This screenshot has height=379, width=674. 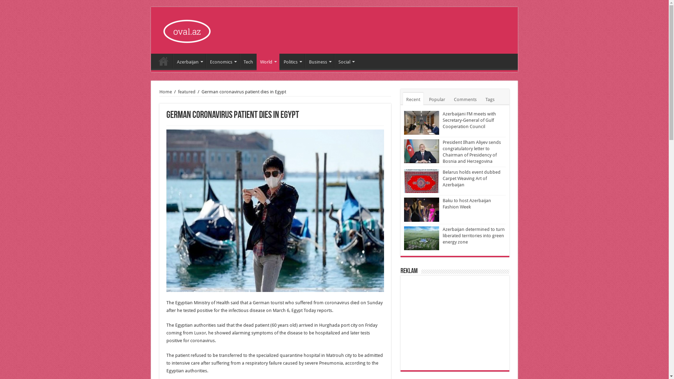 I want to click on featured, so click(x=187, y=92).